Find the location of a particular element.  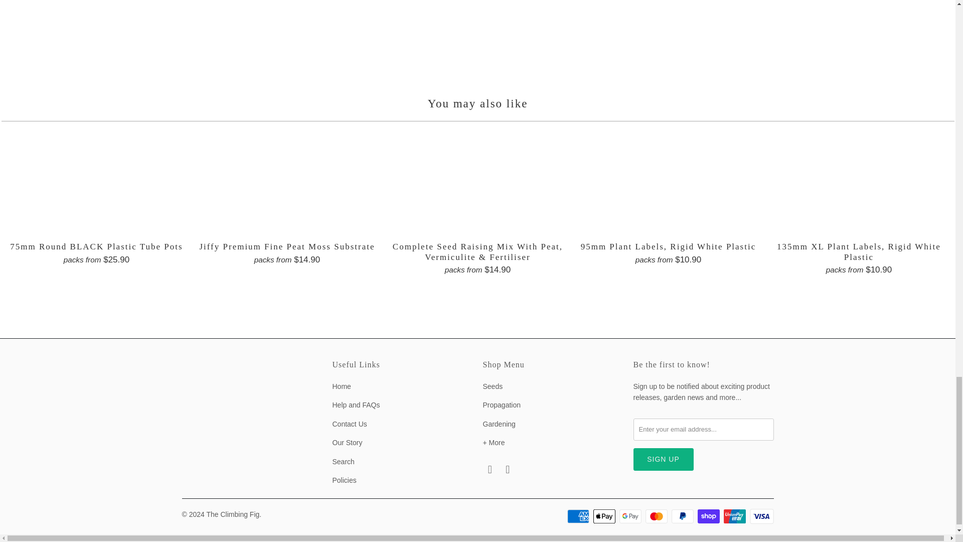

Shop Pay is located at coordinates (709, 516).